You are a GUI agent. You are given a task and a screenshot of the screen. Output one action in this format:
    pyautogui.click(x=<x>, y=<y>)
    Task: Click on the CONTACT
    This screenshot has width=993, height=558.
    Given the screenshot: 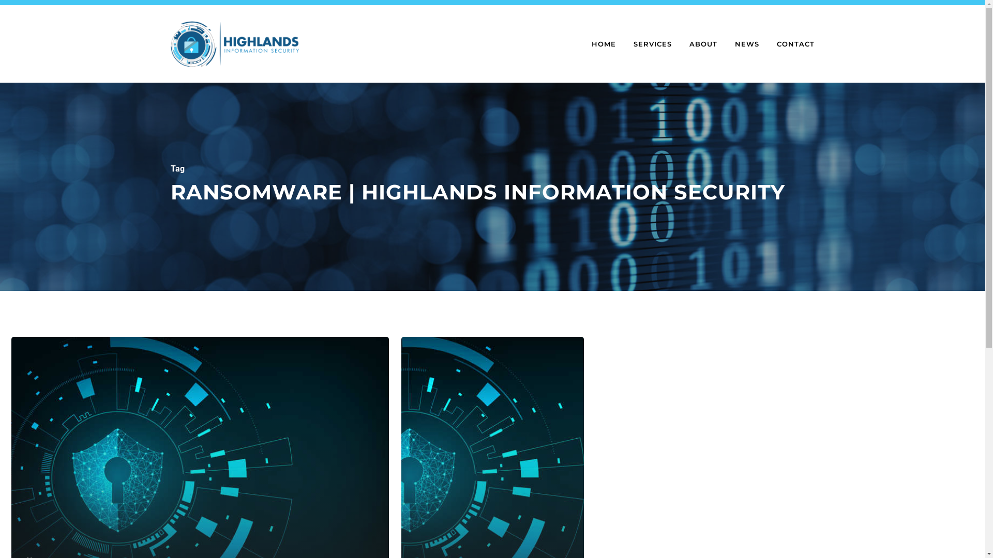 What is the action you would take?
    pyautogui.click(x=795, y=43)
    